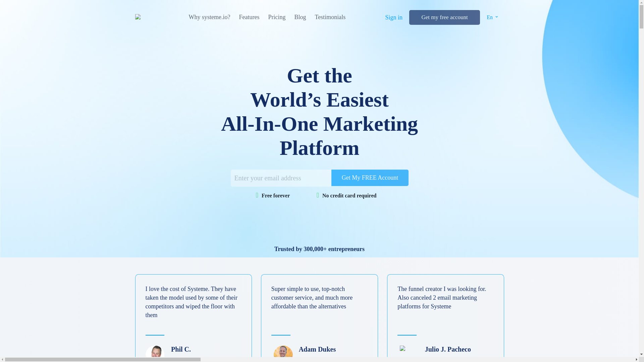 This screenshot has height=362, width=644. What do you see at coordinates (249, 17) in the screenshot?
I see `Features` at bounding box center [249, 17].